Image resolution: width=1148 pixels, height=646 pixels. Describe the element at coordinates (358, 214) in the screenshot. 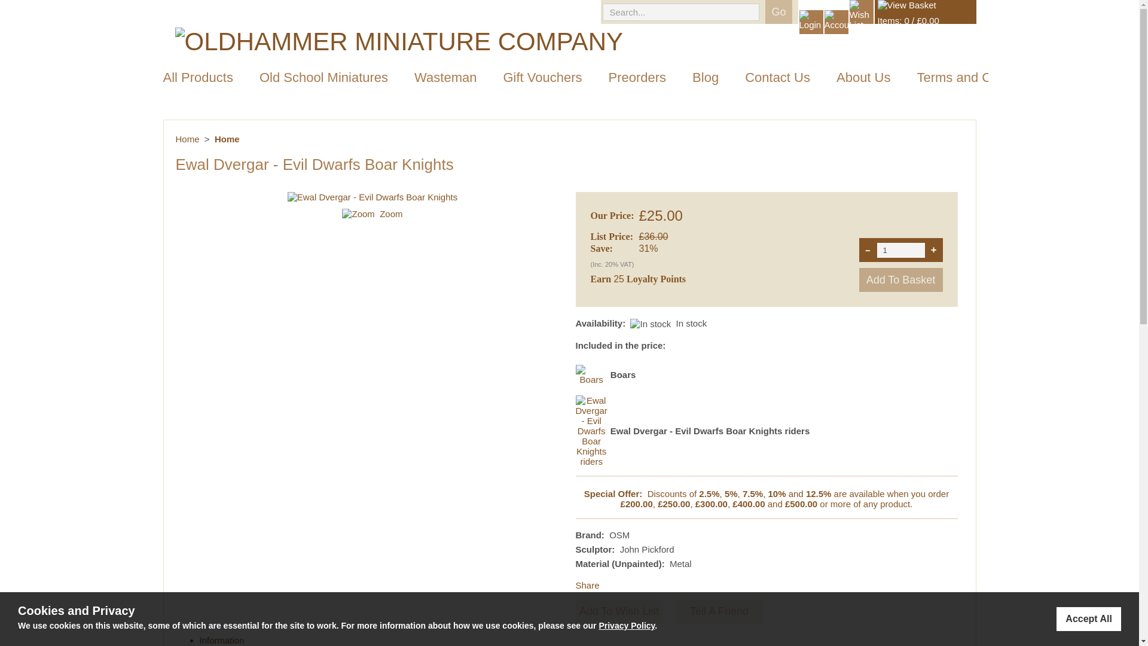

I see `Ewal Dvergar - Evil Dwarfs Boar Knights` at that location.